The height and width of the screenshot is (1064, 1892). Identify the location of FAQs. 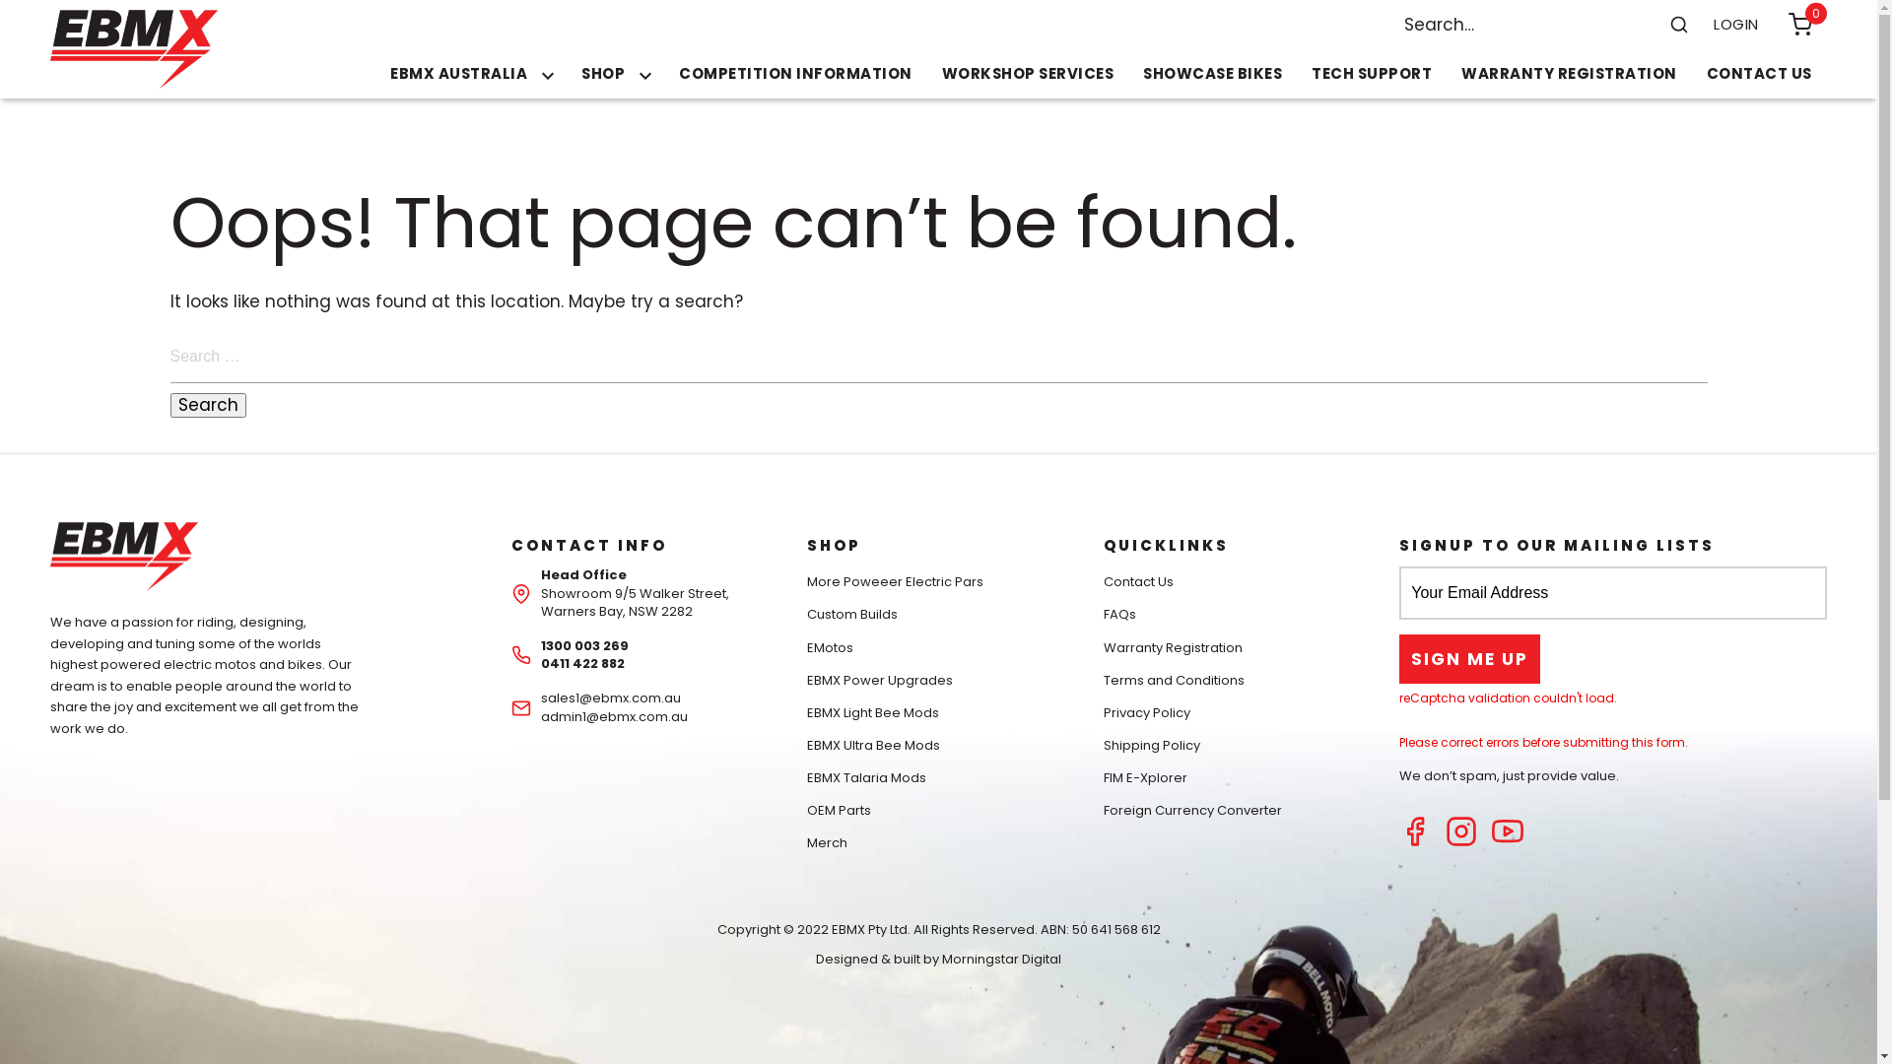
(1119, 615).